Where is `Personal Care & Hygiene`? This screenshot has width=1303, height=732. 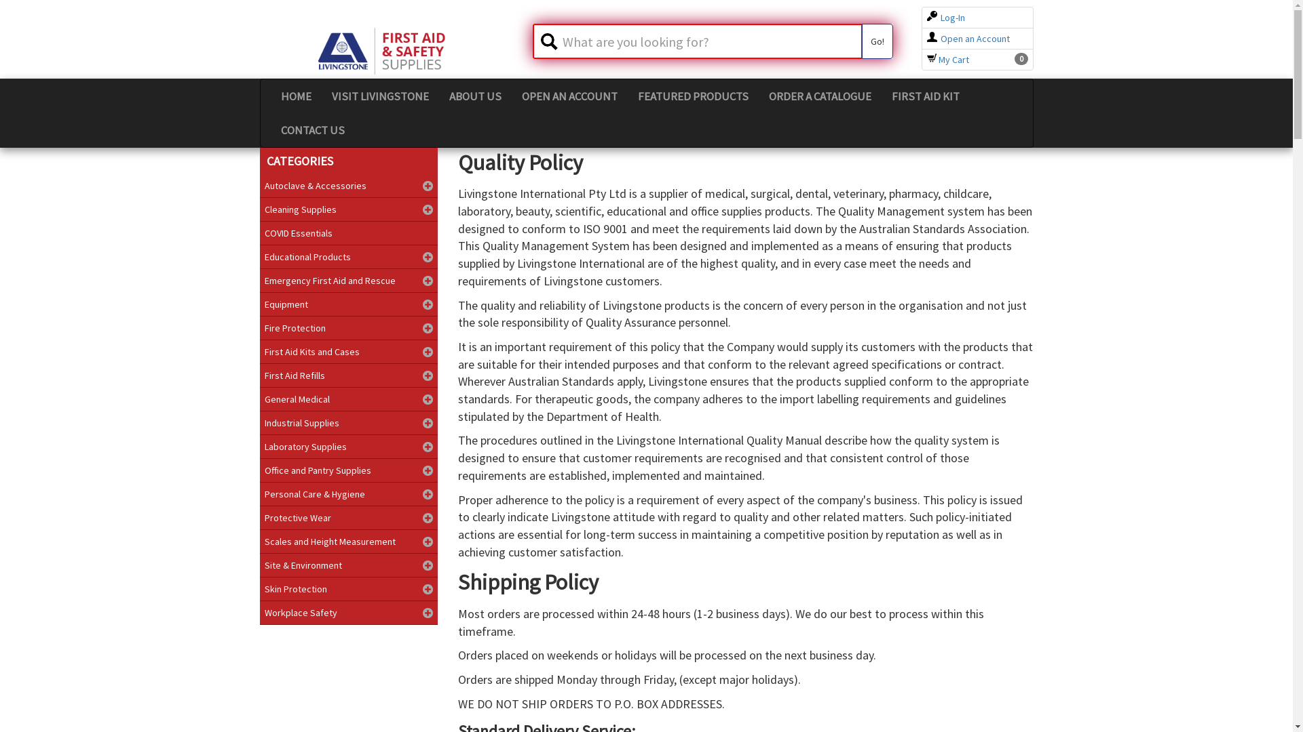 Personal Care & Hygiene is located at coordinates (349, 494).